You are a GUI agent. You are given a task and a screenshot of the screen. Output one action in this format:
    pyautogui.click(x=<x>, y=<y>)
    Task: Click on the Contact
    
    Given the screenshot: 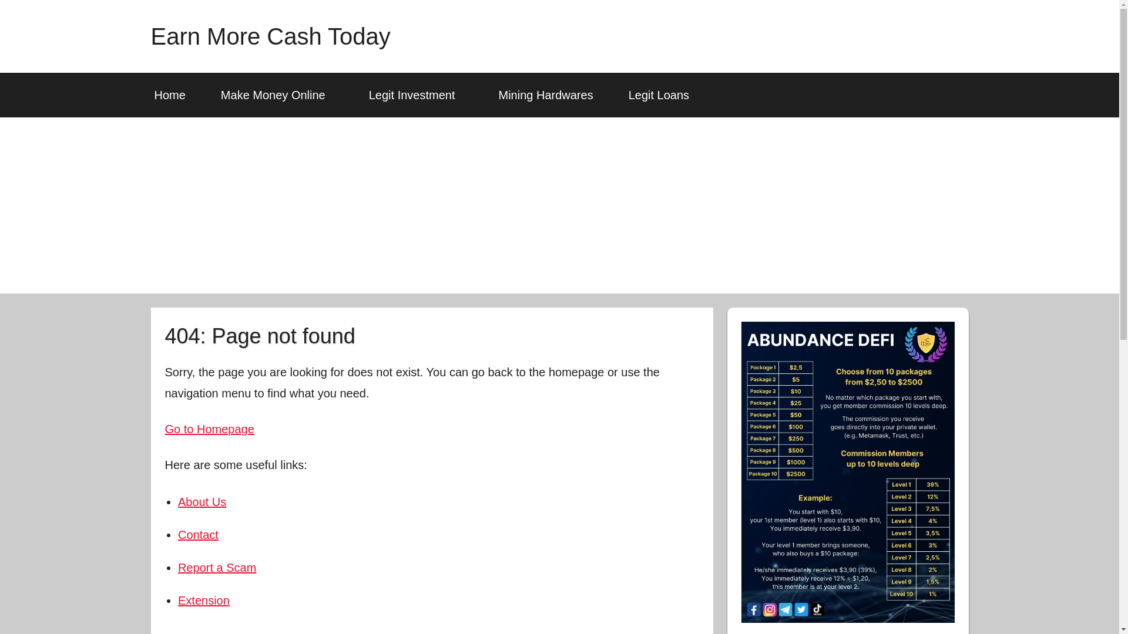 What is the action you would take?
    pyautogui.click(x=199, y=534)
    